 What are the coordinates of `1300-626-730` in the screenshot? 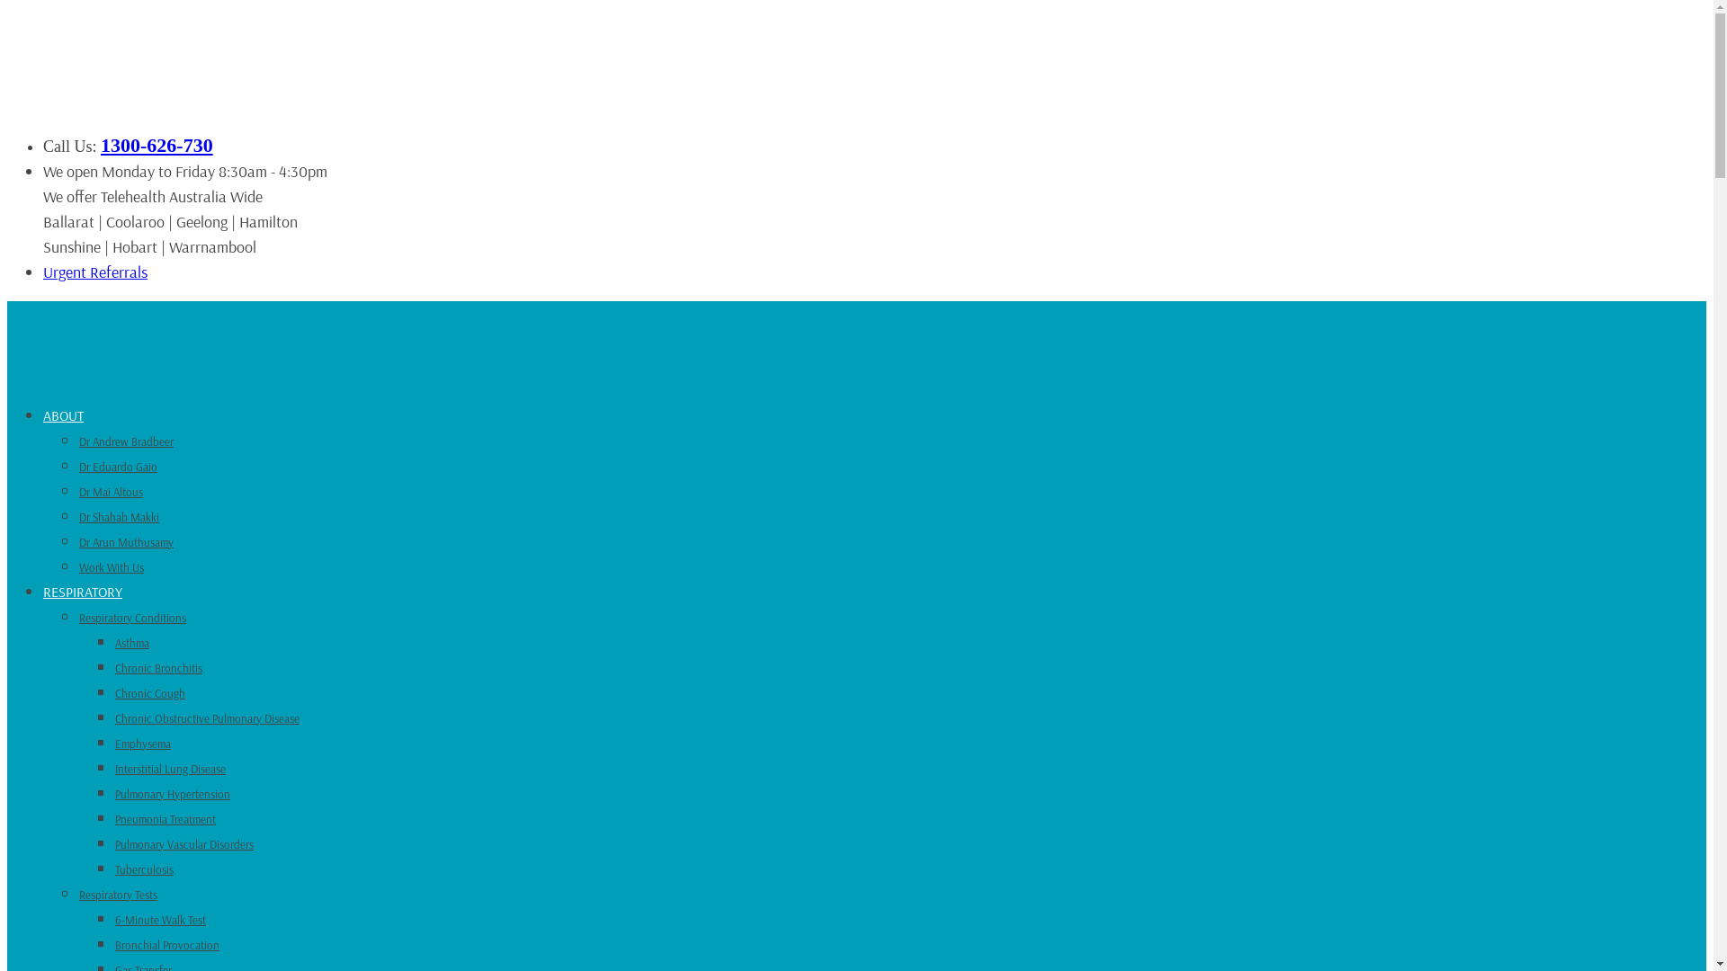 It's located at (157, 146).